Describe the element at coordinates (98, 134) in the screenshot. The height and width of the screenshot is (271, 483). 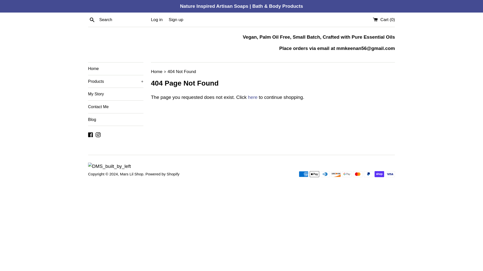
I see `Mars Lil Shop on Instagram` at that location.